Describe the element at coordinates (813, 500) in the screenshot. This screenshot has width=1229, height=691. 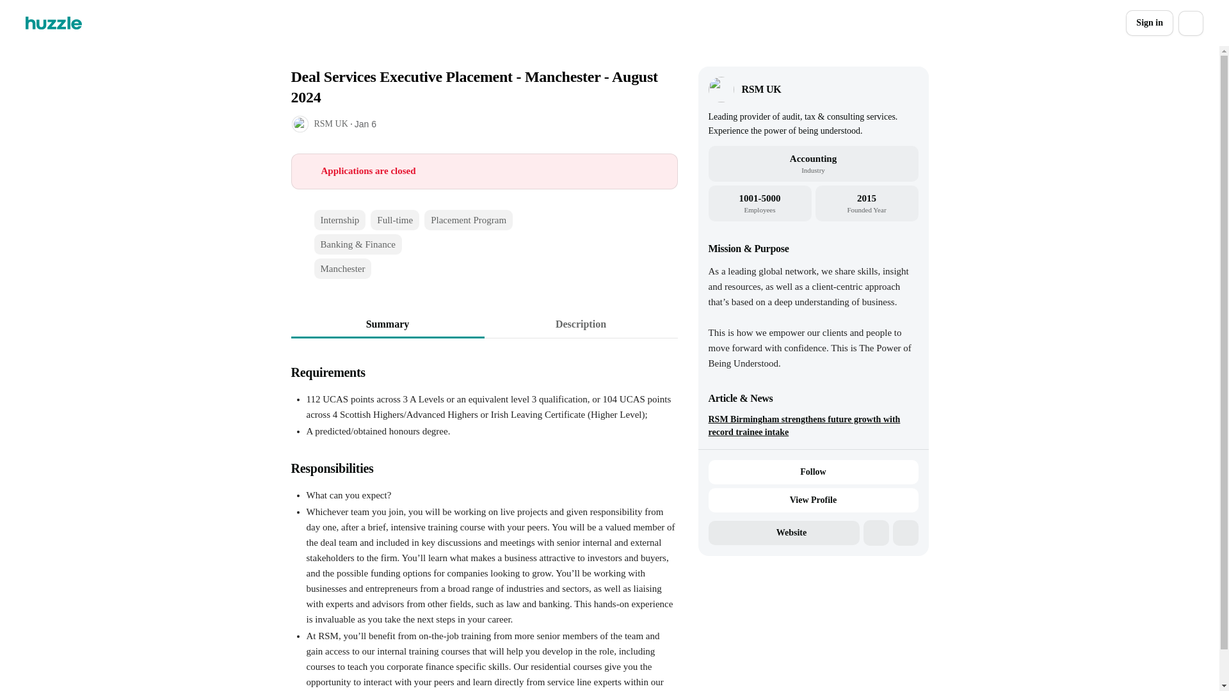
I see `View Profile` at that location.